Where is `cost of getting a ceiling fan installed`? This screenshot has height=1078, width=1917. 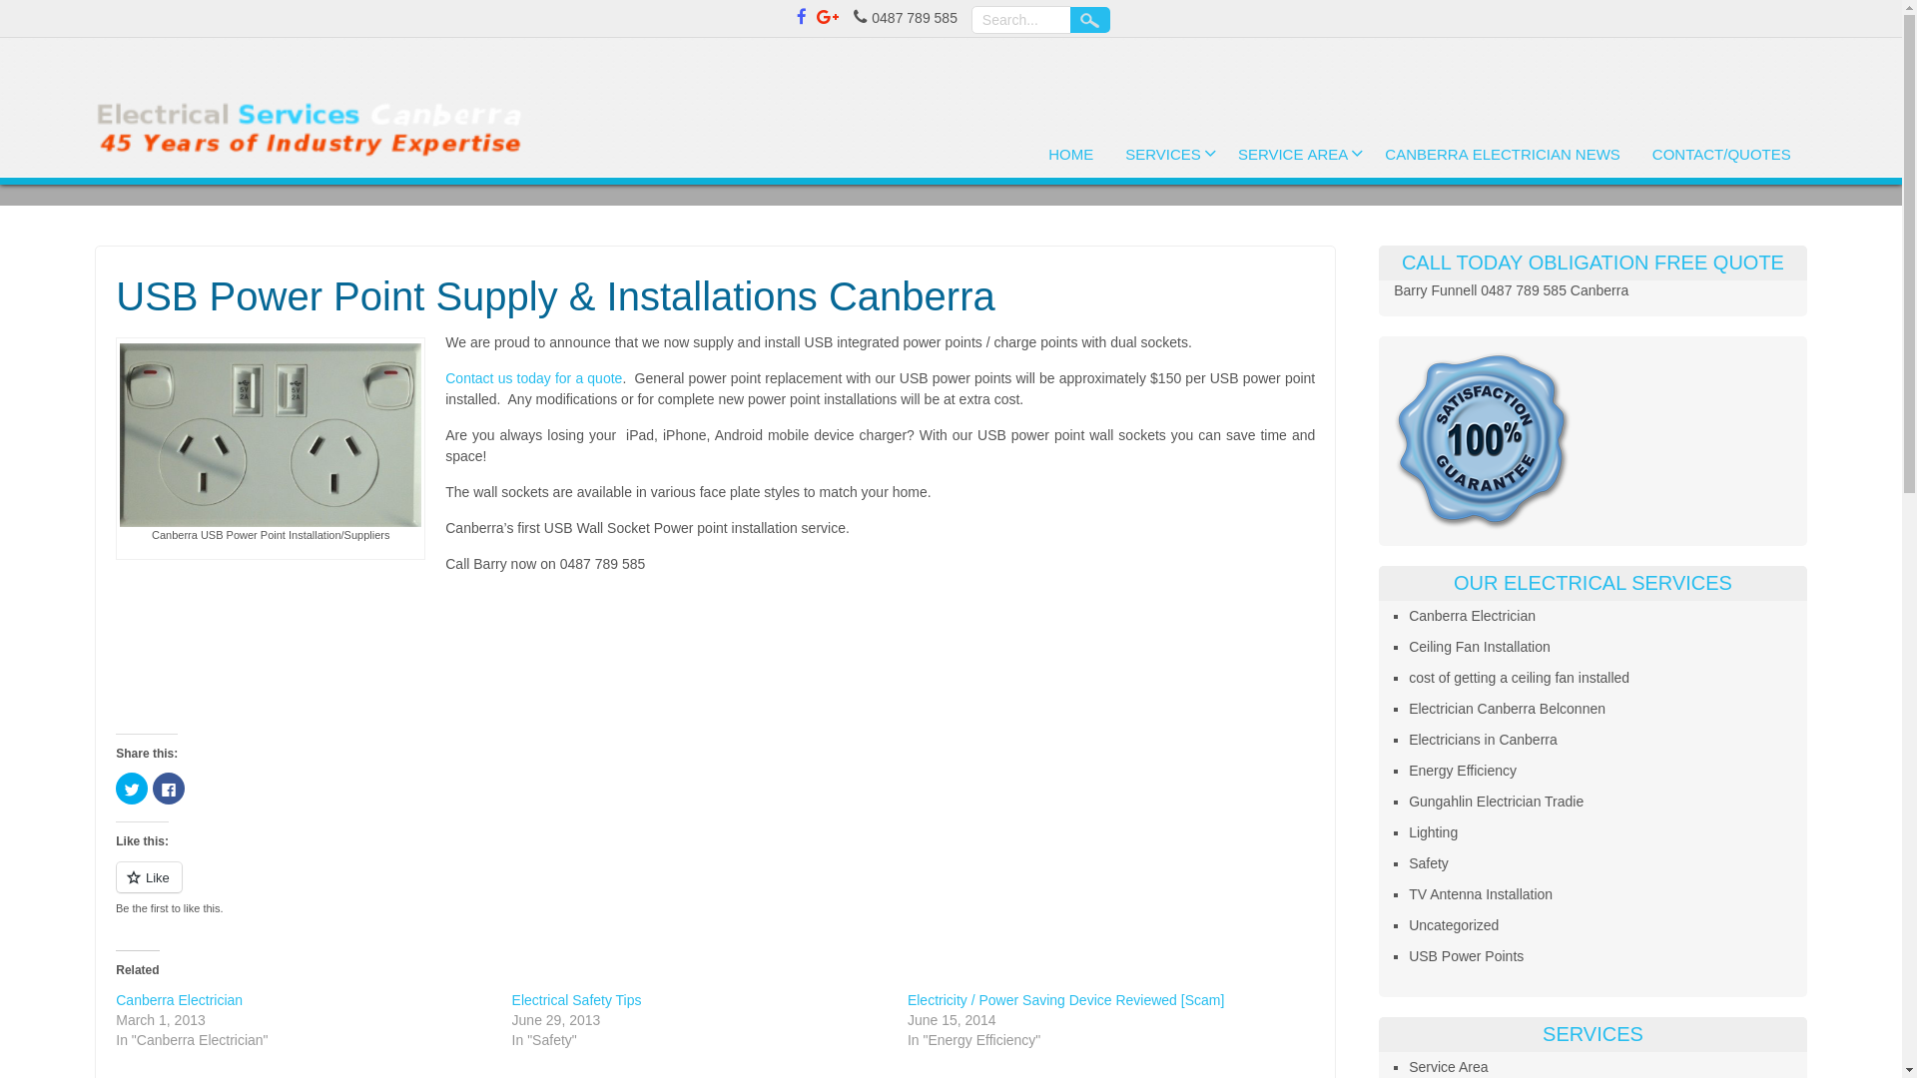
cost of getting a ceiling fan installed is located at coordinates (1520, 678).